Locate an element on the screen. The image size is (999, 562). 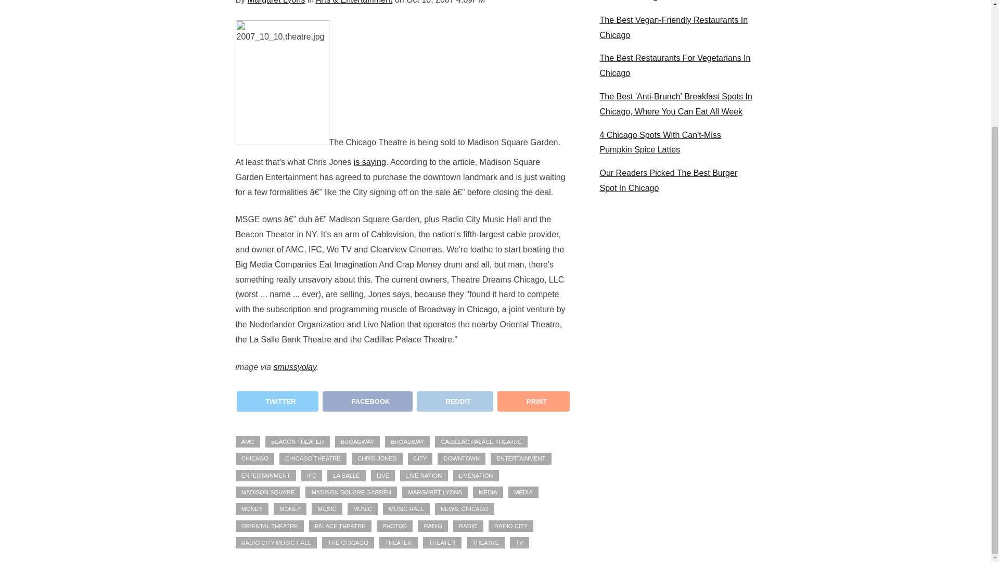
BEACON THEATER is located at coordinates (298, 441).